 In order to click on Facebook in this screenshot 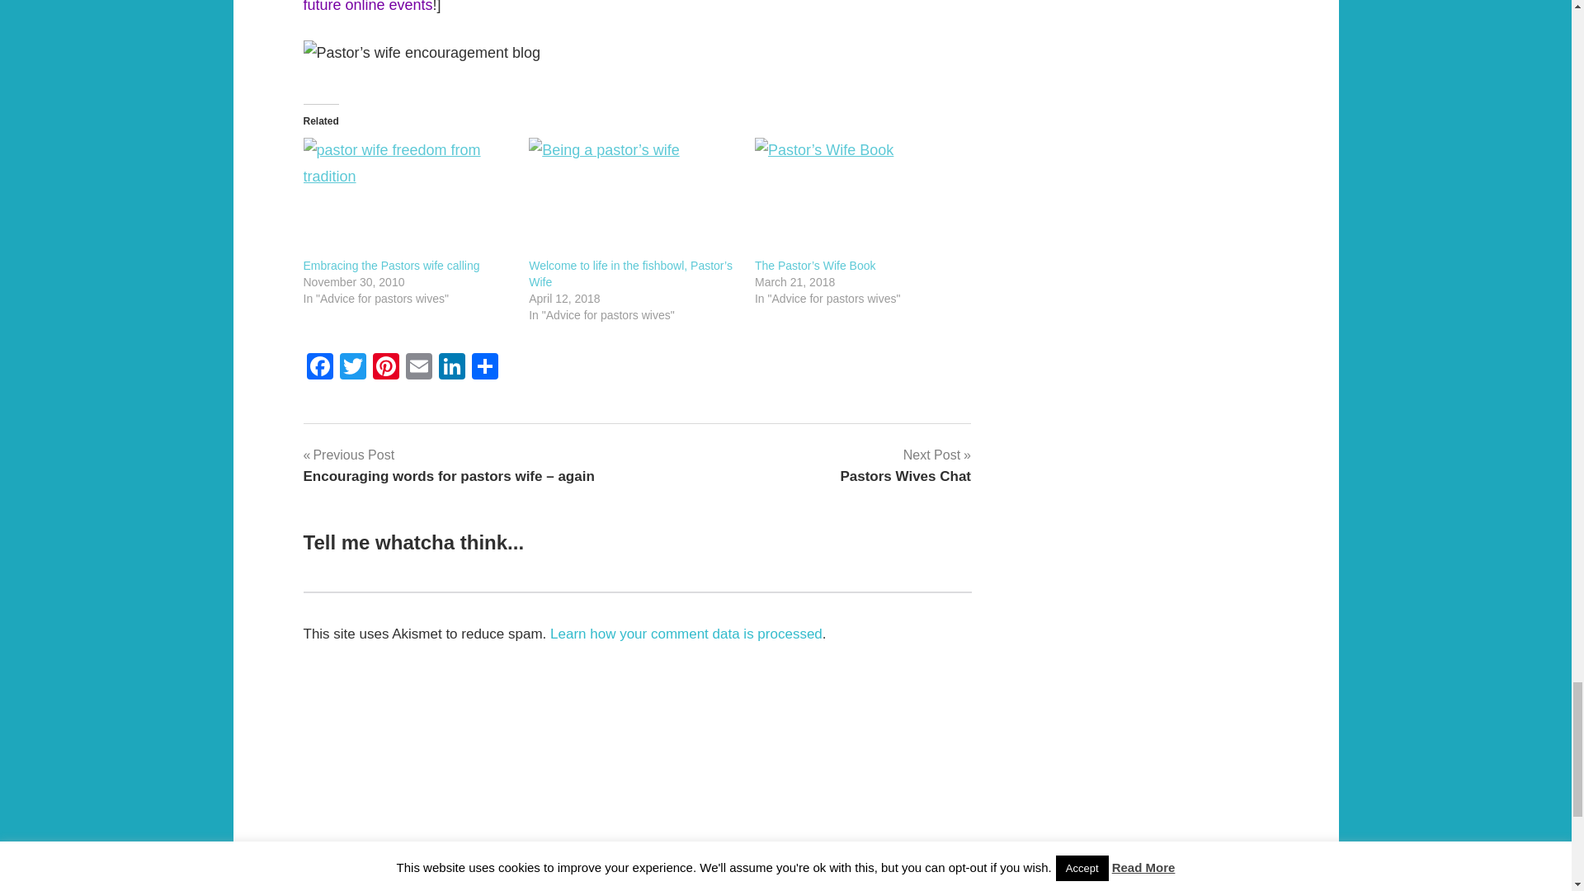, I will do `click(385, 368)`.